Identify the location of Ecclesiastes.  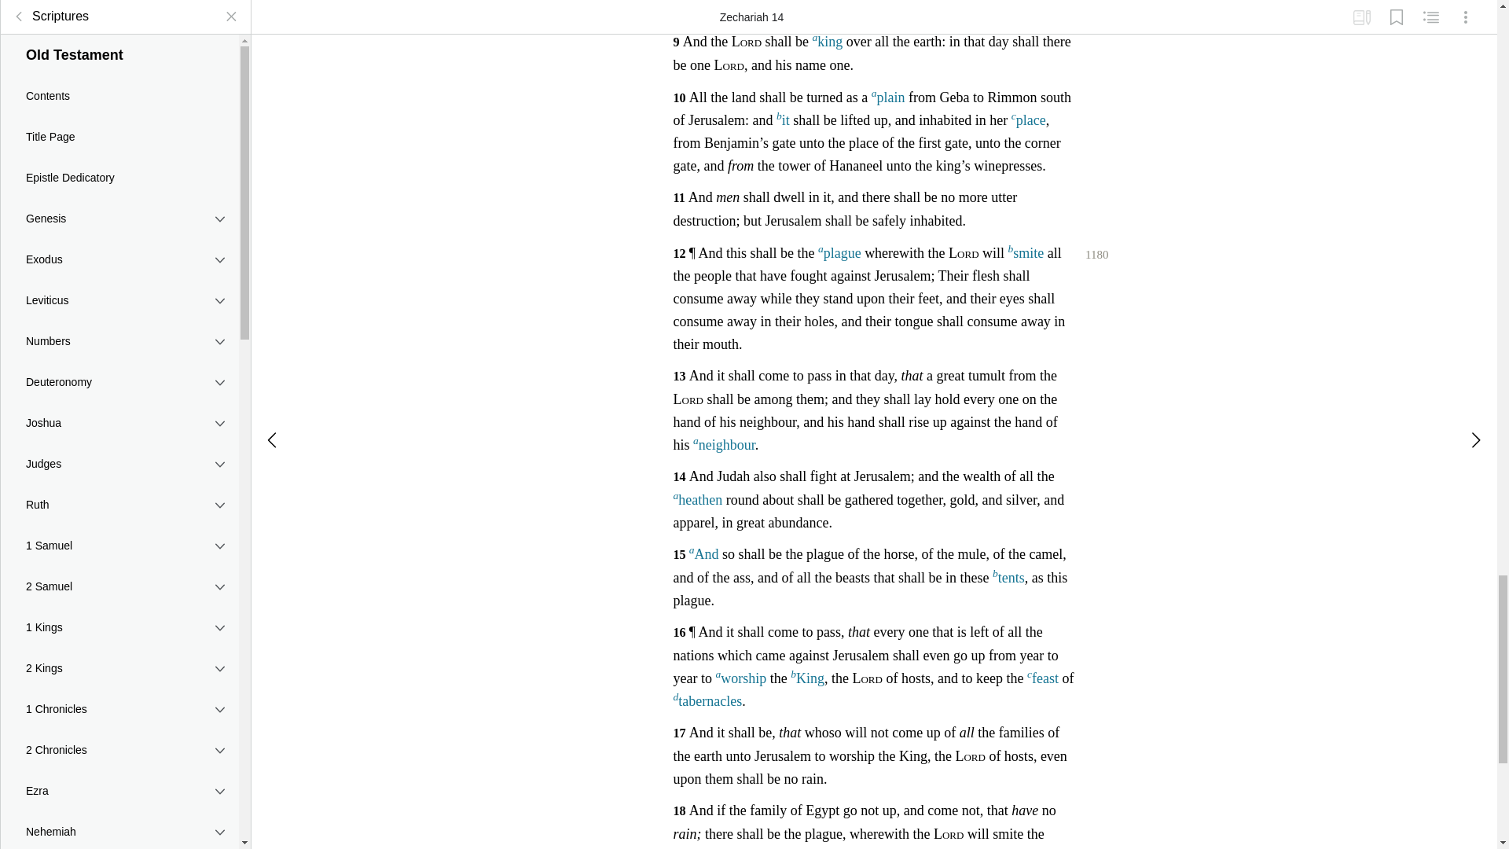
(119, 219).